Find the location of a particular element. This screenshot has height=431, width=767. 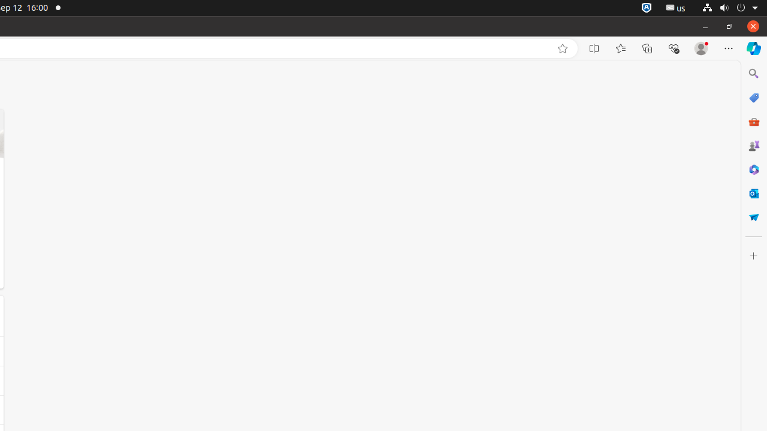

Collections is located at coordinates (647, 48).